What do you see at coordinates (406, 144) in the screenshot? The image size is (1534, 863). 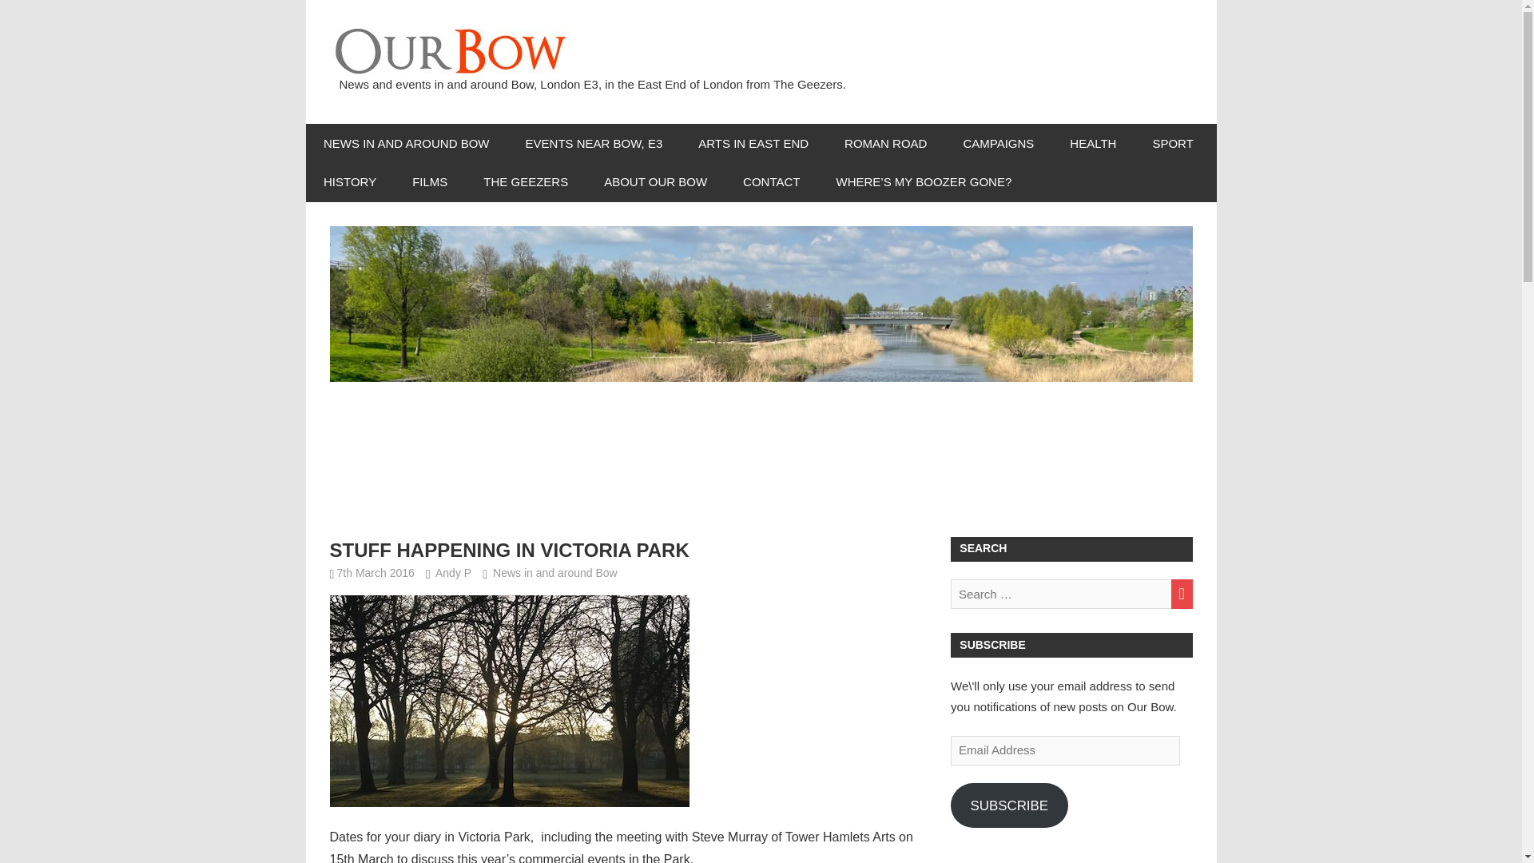 I see `NEWS IN AND AROUND BOW` at bounding box center [406, 144].